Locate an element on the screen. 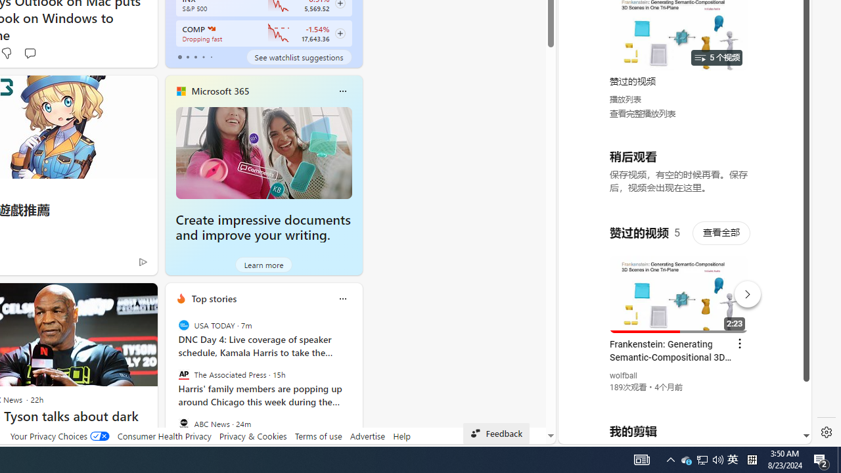 The image size is (841, 473). Create impressive documents and improve your writing. is located at coordinates (264, 152).